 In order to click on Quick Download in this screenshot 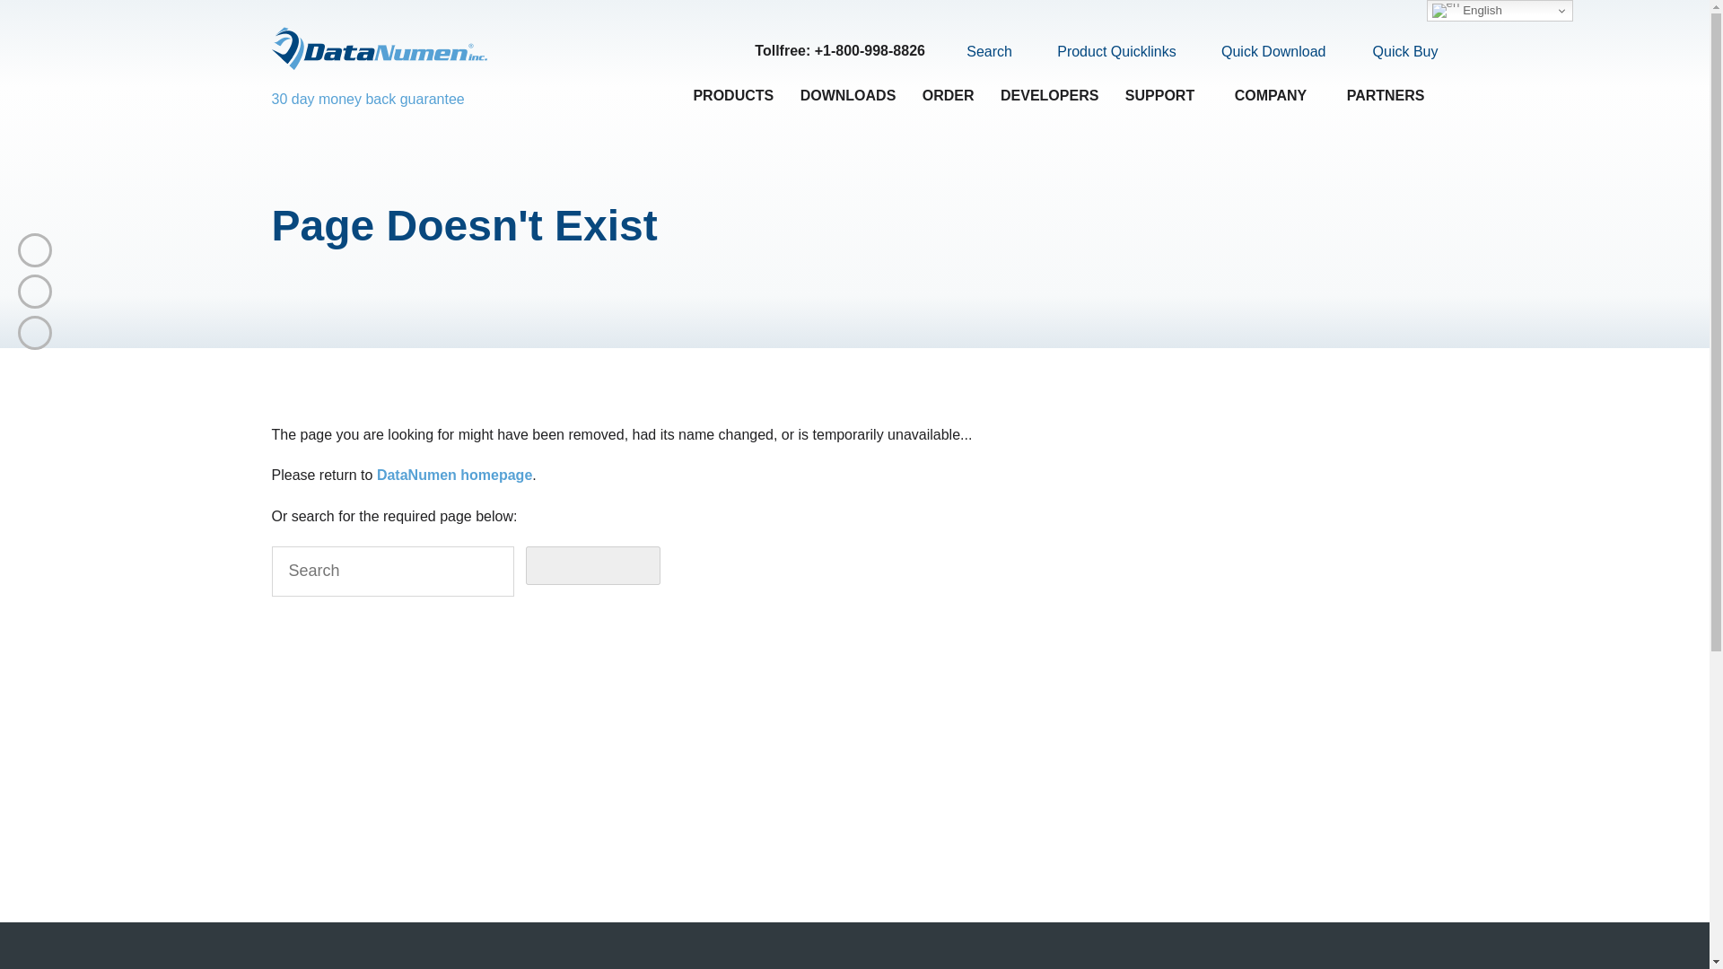, I will do `click(1263, 52)`.